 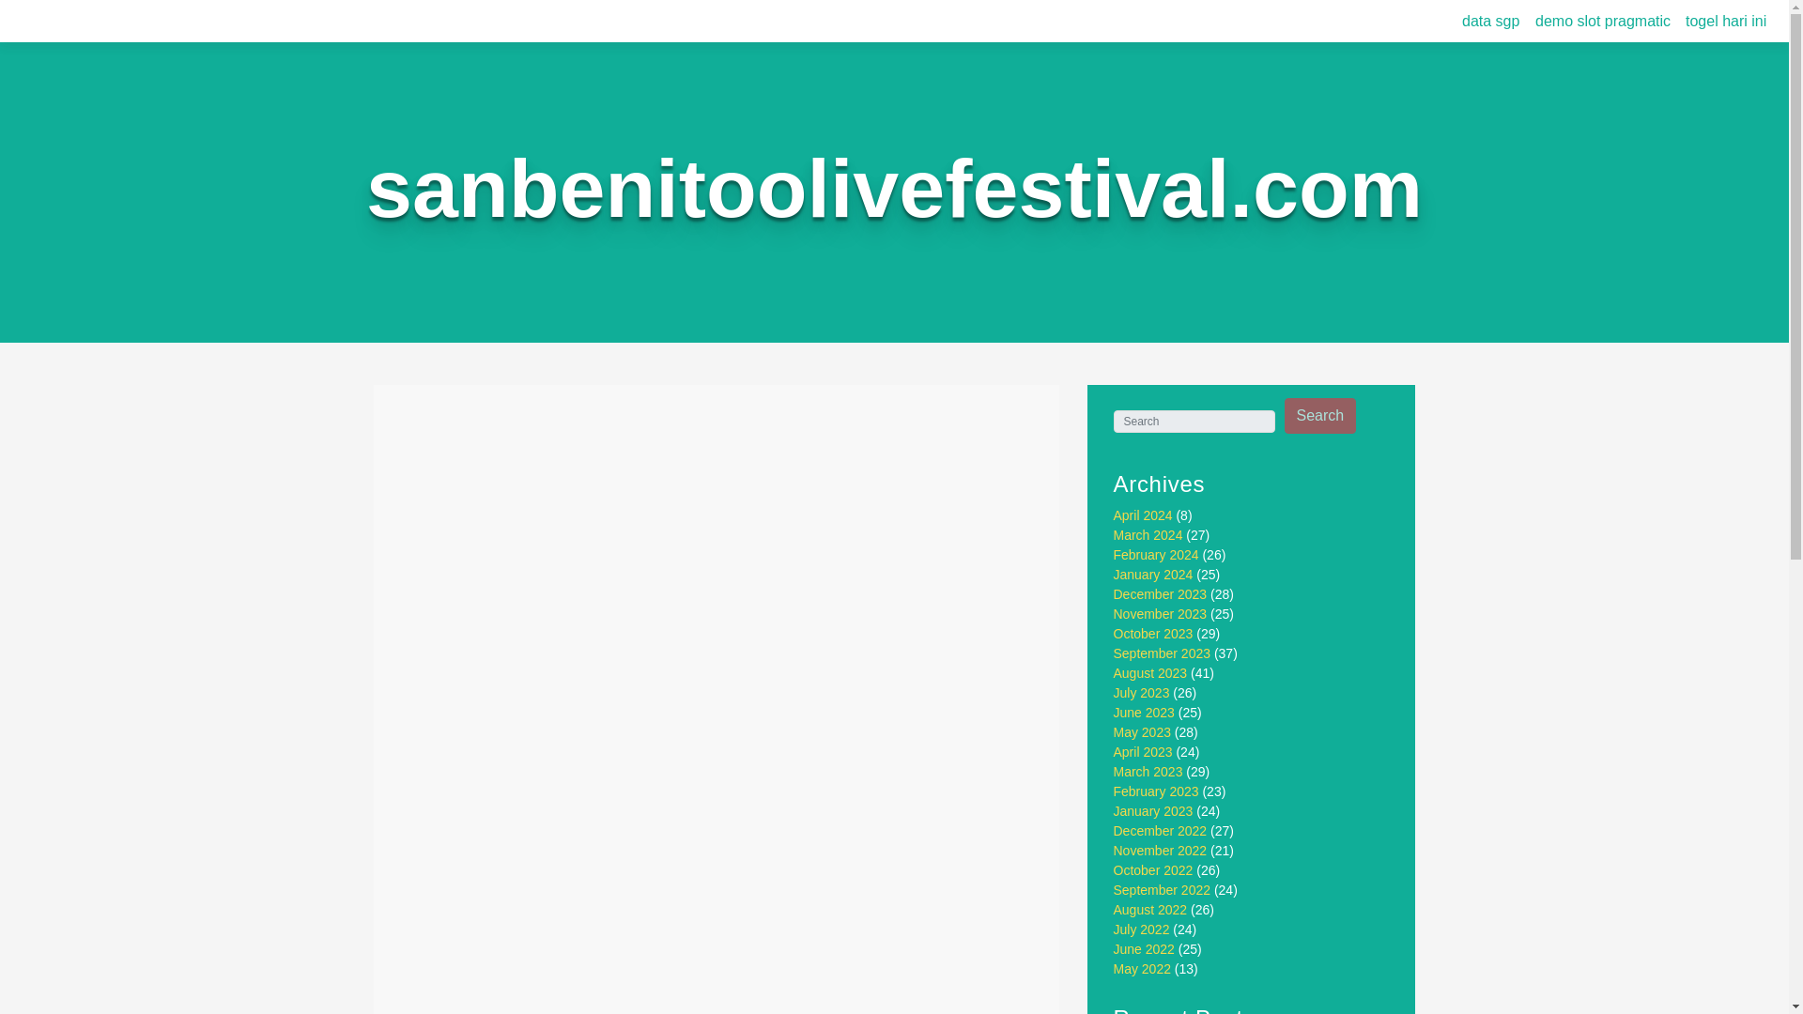 What do you see at coordinates (1163, 889) in the screenshot?
I see `September 2022` at bounding box center [1163, 889].